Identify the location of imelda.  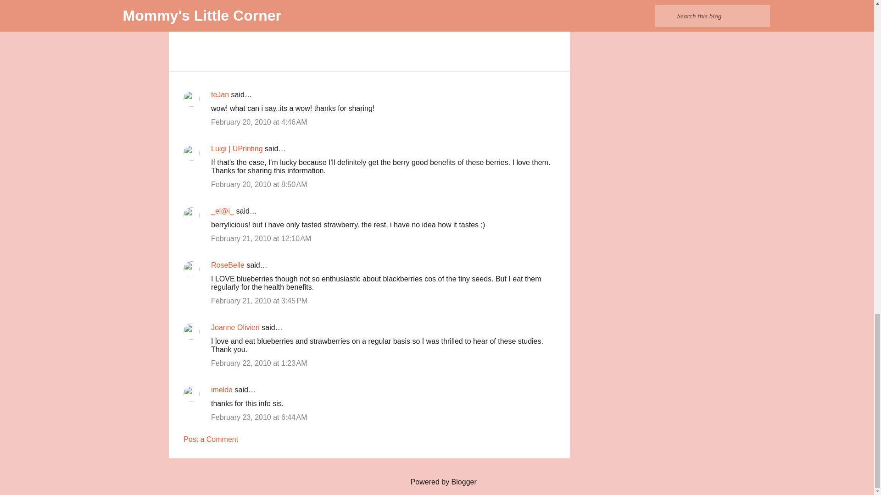
(222, 390).